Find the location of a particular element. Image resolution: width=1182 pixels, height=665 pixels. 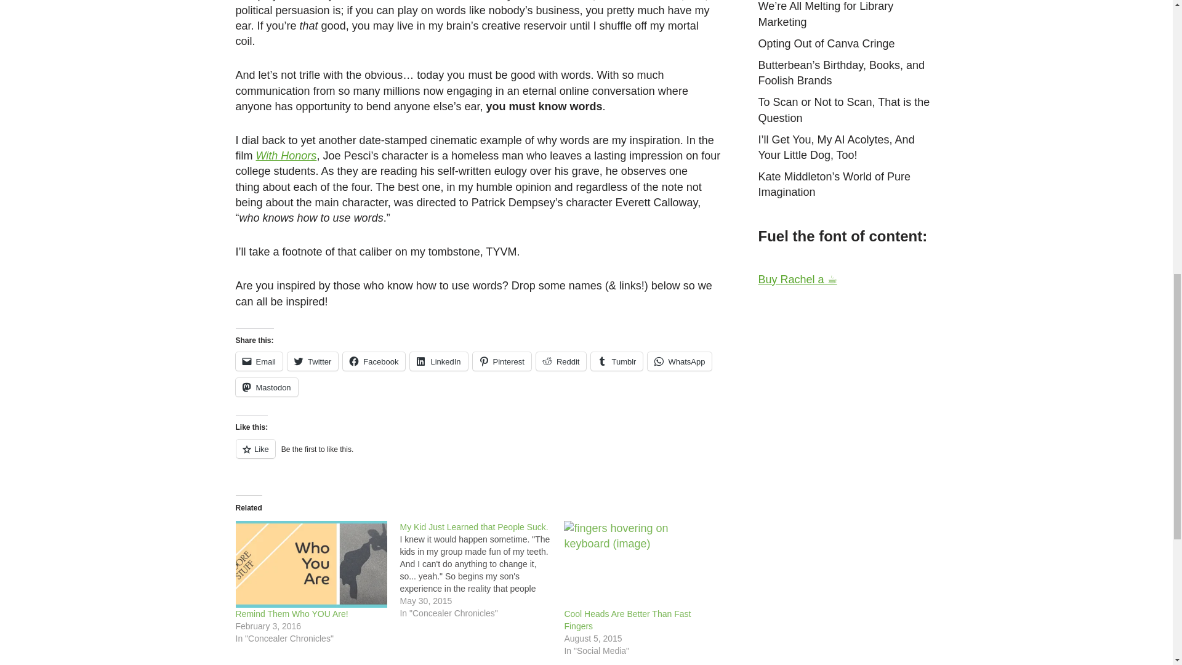

Like or Reblog is located at coordinates (478, 456).